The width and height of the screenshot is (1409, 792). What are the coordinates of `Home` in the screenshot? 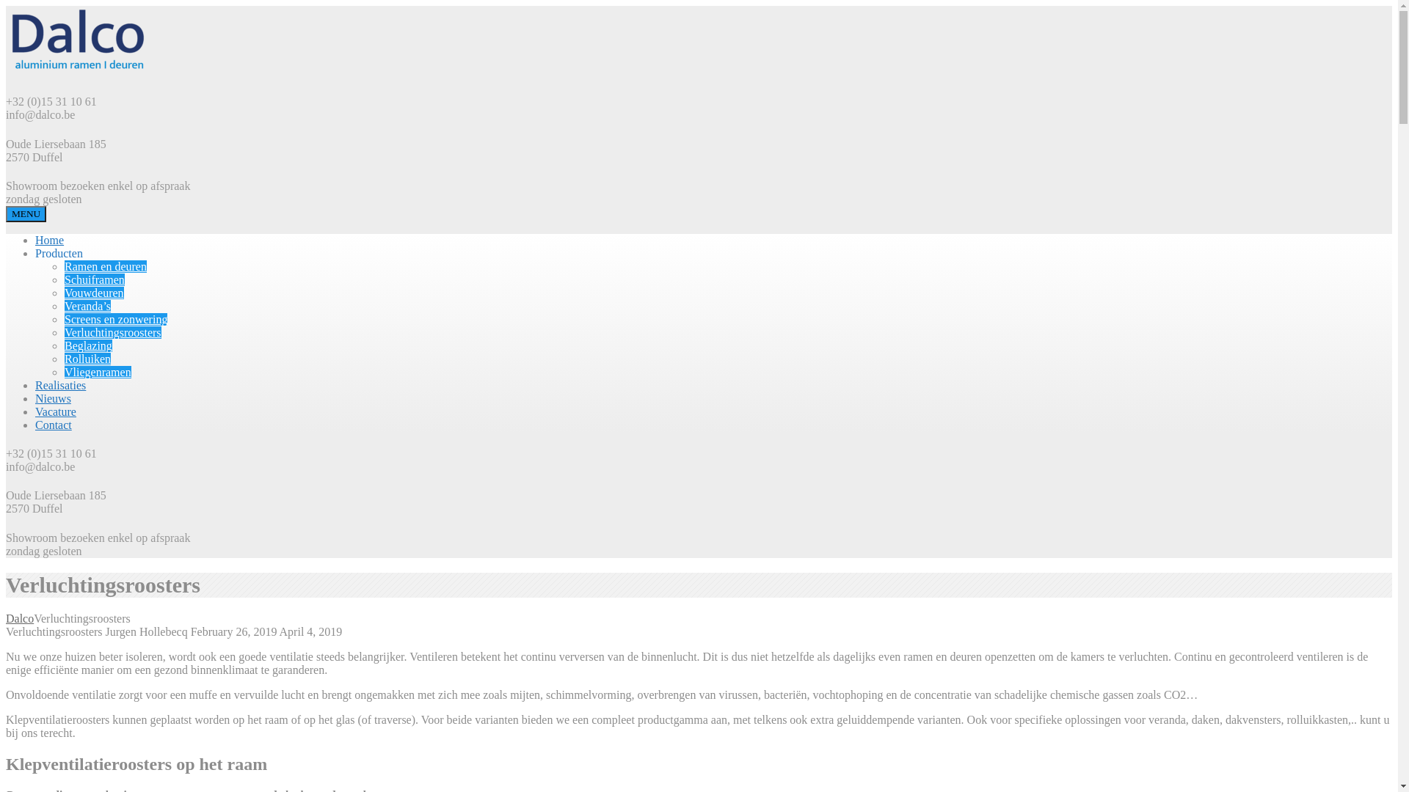 It's located at (50, 241).